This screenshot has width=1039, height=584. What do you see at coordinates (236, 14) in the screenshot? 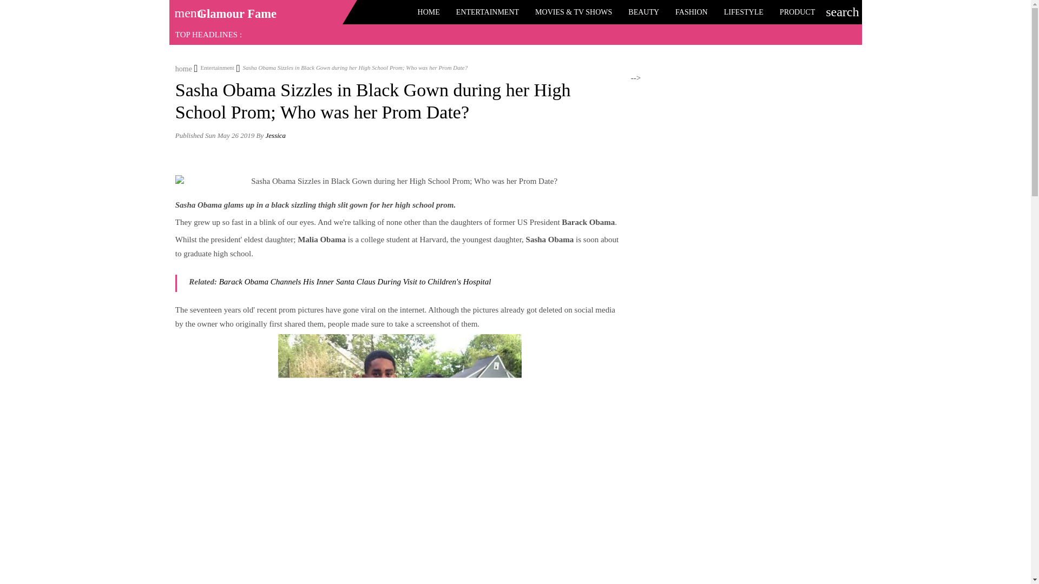
I see `Glamour Fame` at bounding box center [236, 14].